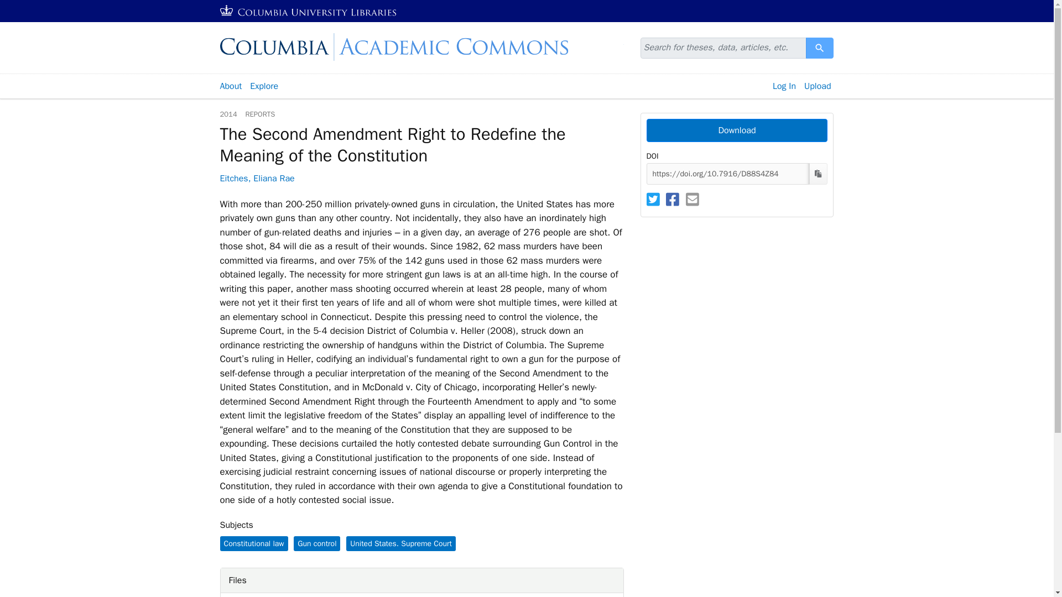 Image resolution: width=1062 pixels, height=597 pixels. What do you see at coordinates (230, 86) in the screenshot?
I see `About` at bounding box center [230, 86].